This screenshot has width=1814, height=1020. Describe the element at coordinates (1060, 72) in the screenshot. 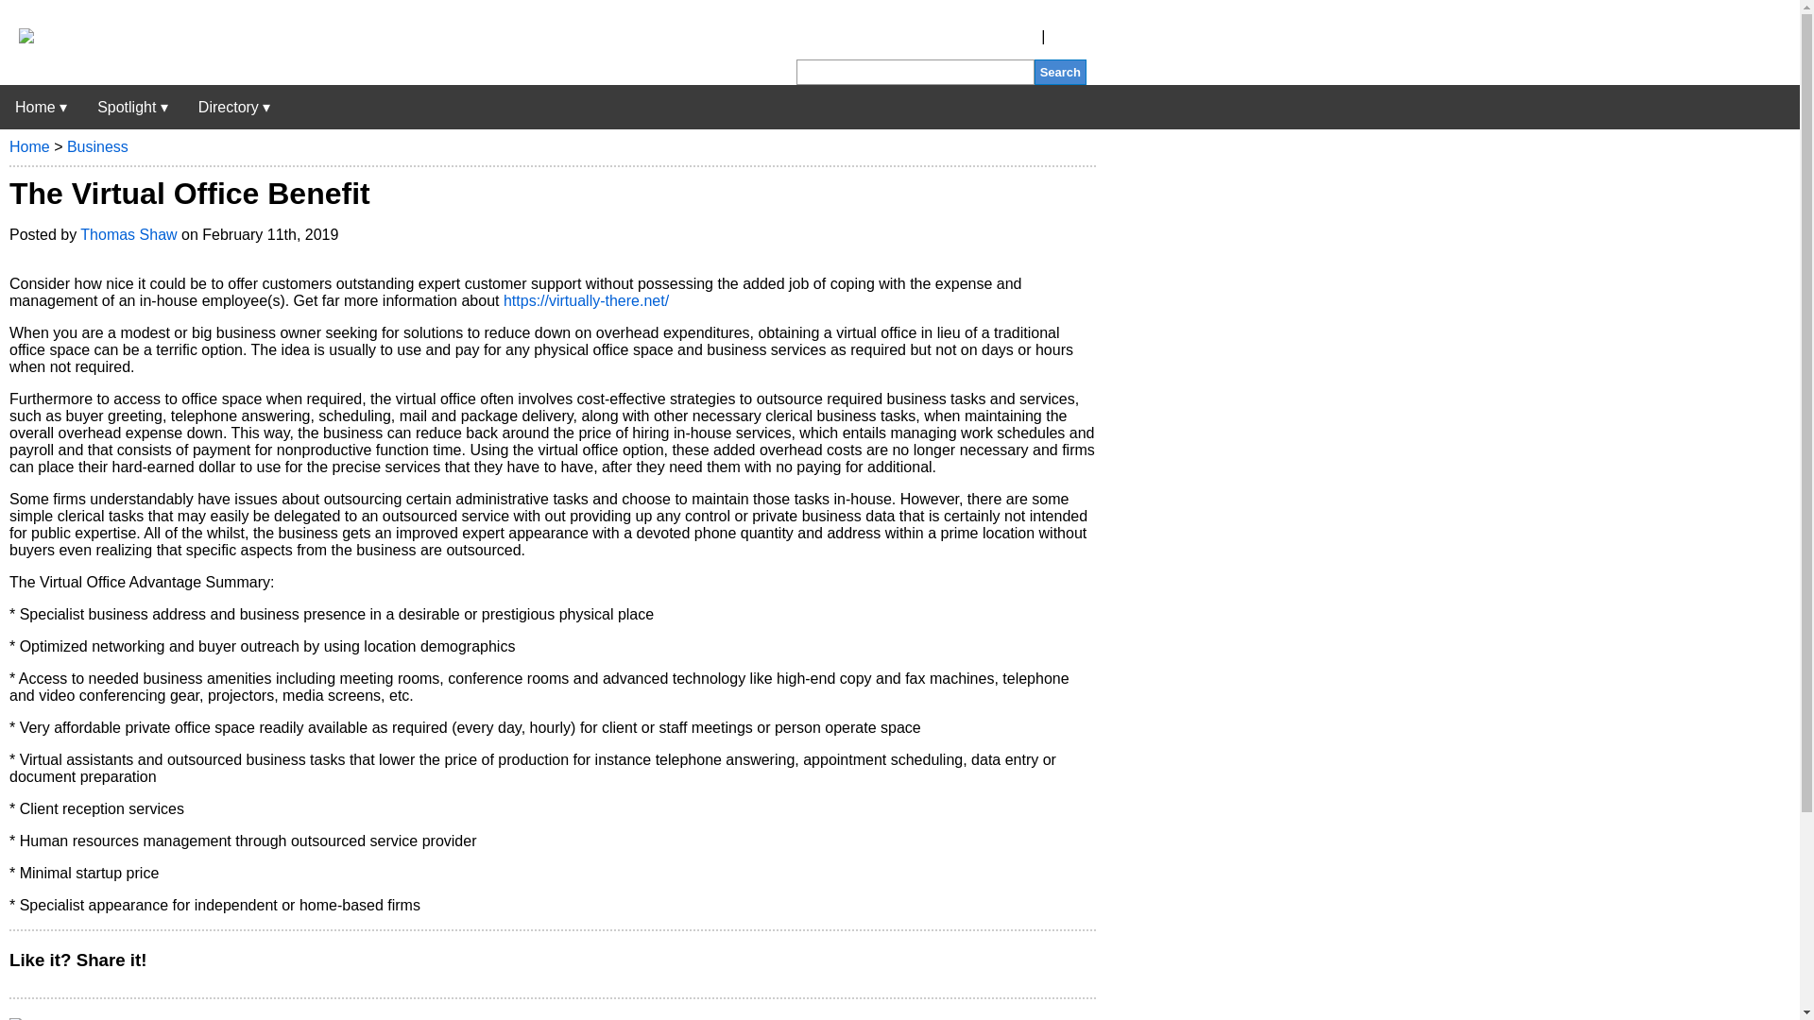

I see `Search` at that location.